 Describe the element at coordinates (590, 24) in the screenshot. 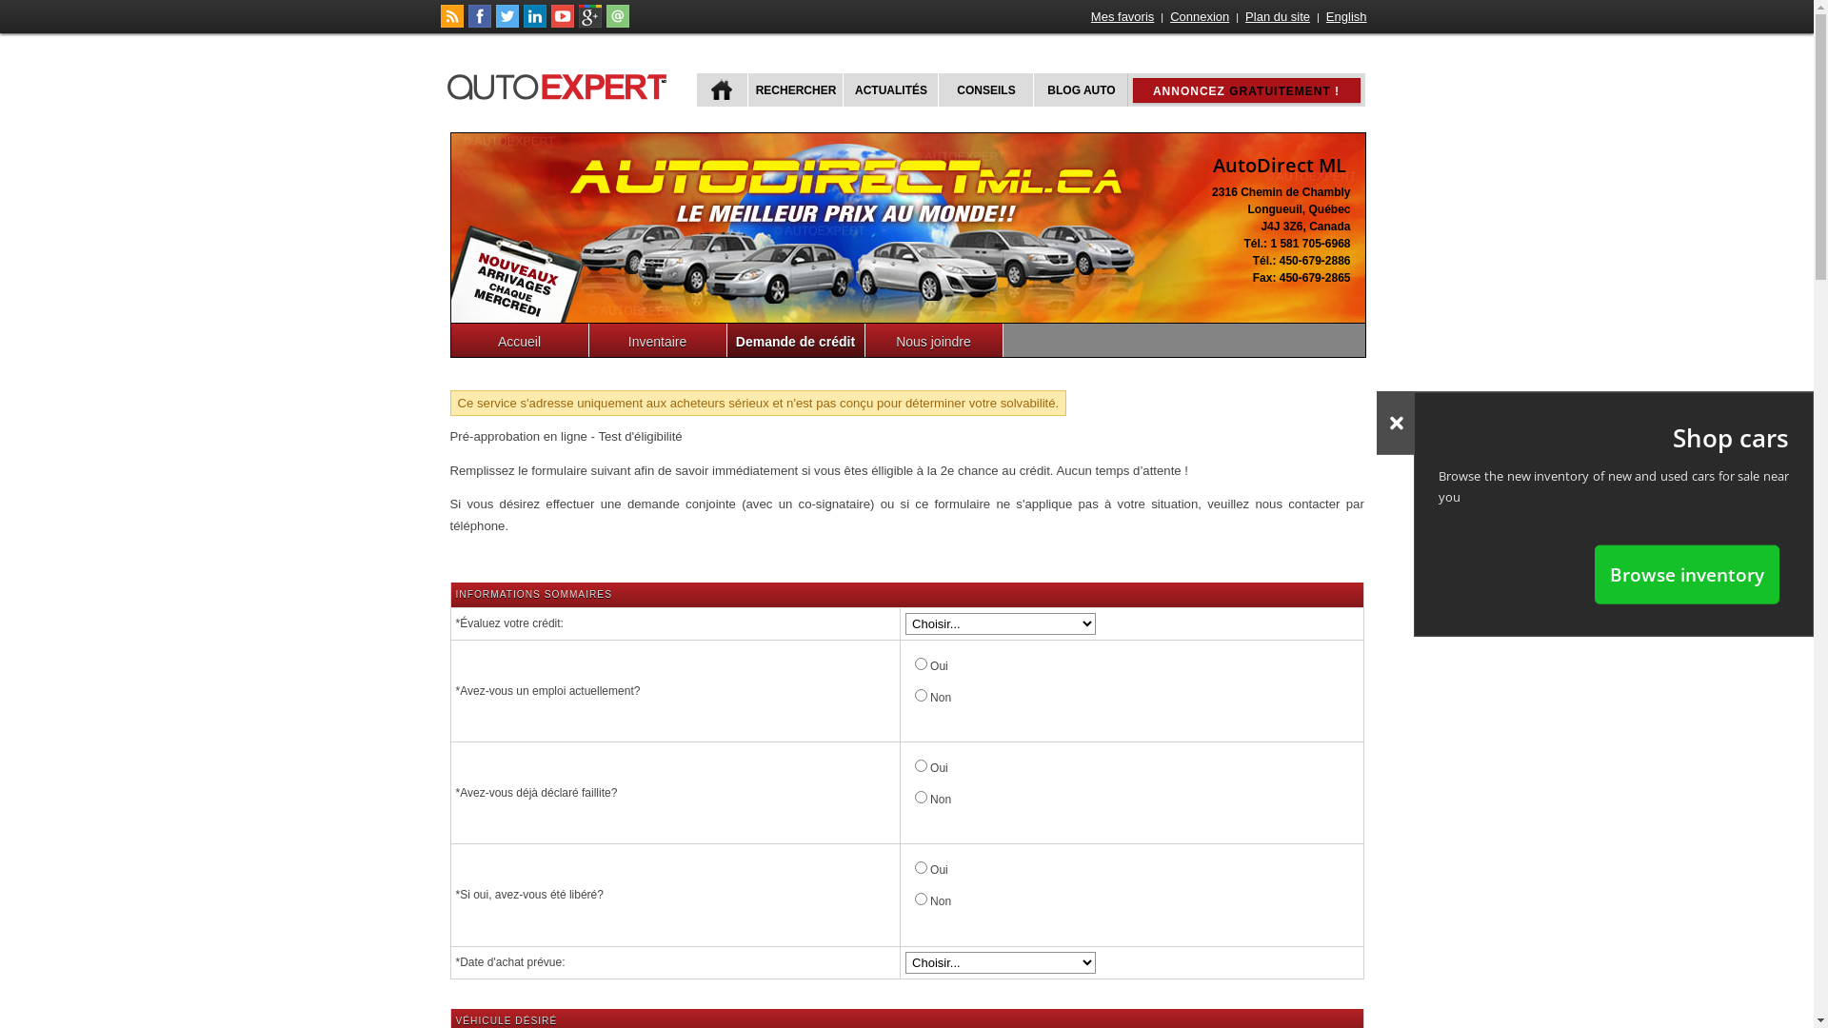

I see `Suivez autoExpert.ca sur Google Plus` at that location.